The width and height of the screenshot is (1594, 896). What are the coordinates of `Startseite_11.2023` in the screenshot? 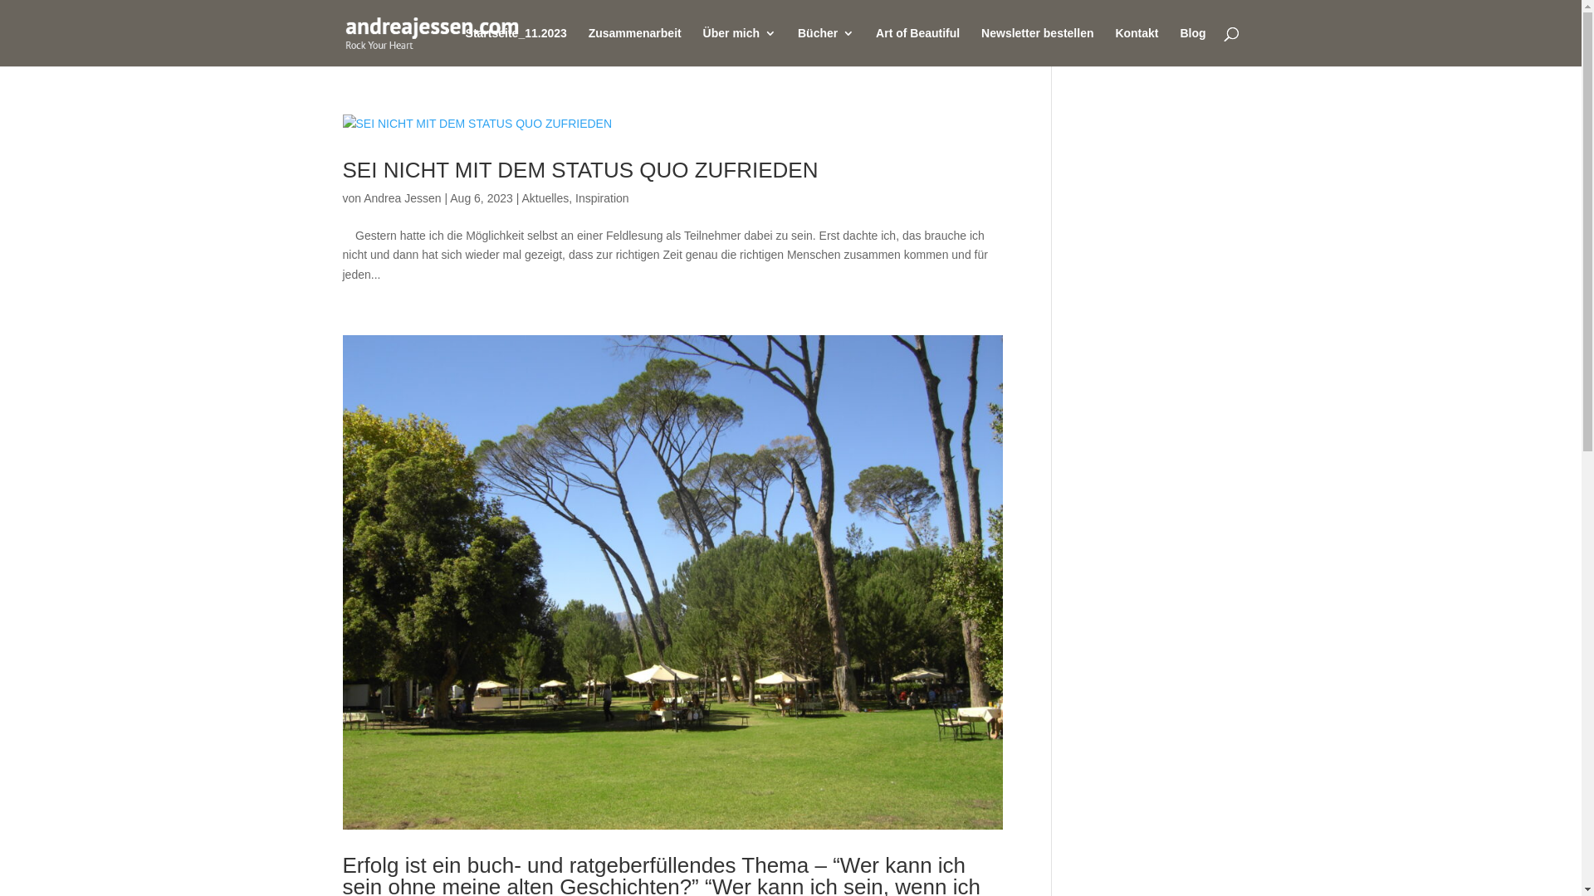 It's located at (516, 46).